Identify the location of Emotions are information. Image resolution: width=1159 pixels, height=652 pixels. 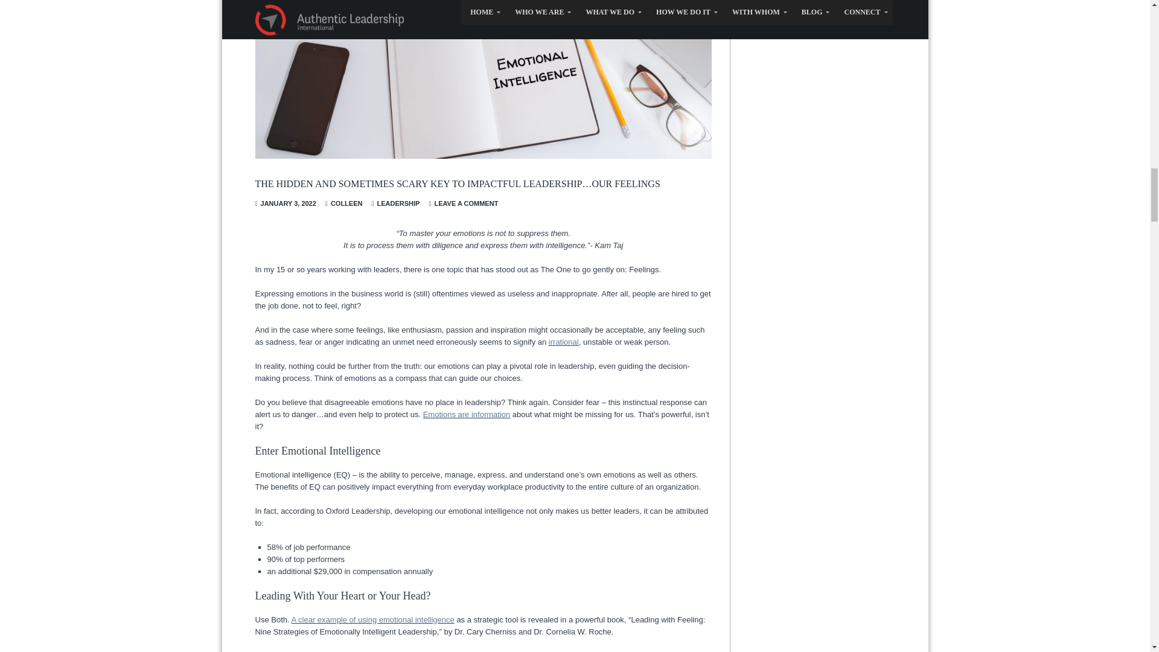
(467, 414).